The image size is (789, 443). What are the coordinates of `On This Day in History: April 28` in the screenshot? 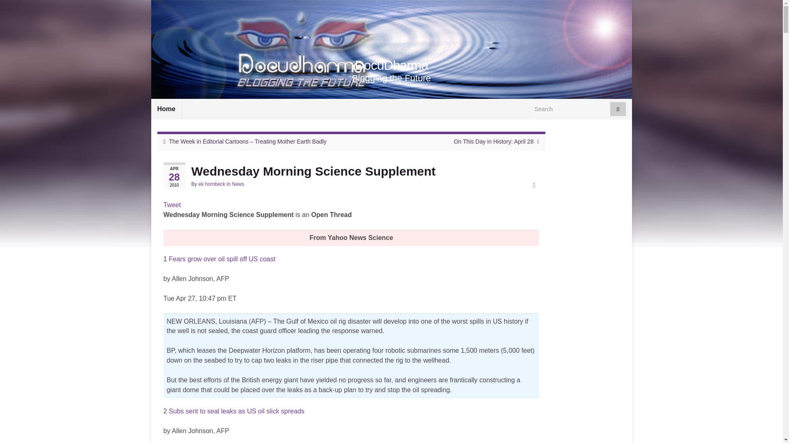 It's located at (493, 141).